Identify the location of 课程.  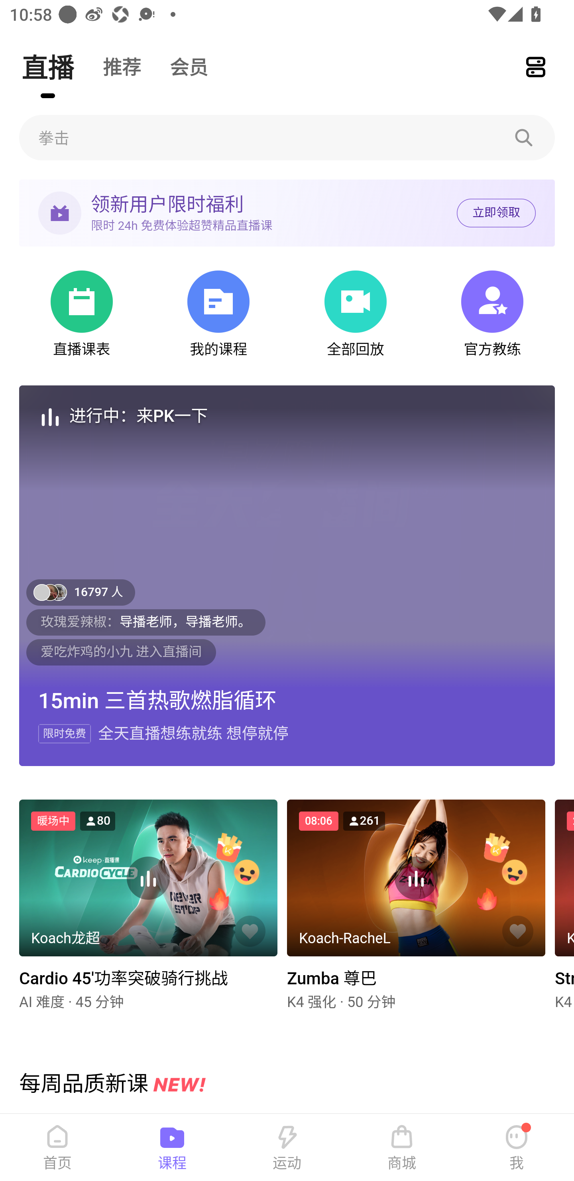
(172, 1147).